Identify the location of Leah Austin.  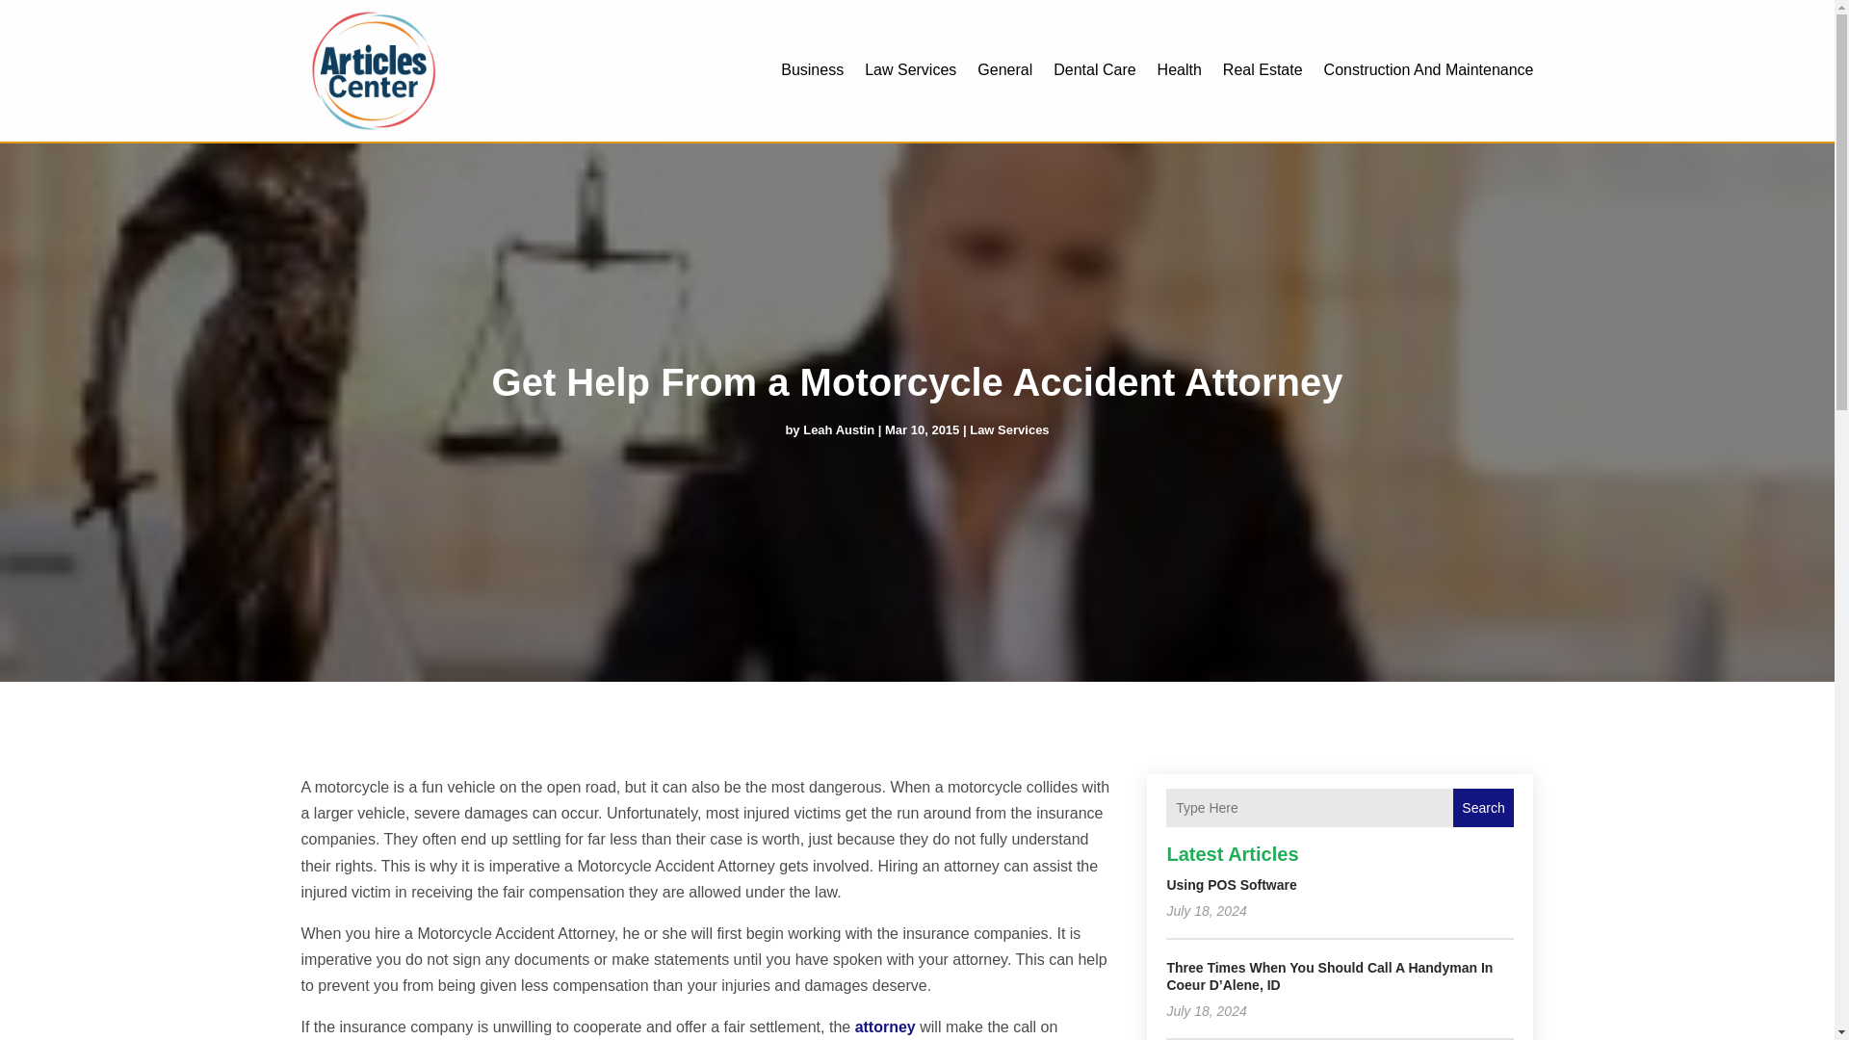
(838, 429).